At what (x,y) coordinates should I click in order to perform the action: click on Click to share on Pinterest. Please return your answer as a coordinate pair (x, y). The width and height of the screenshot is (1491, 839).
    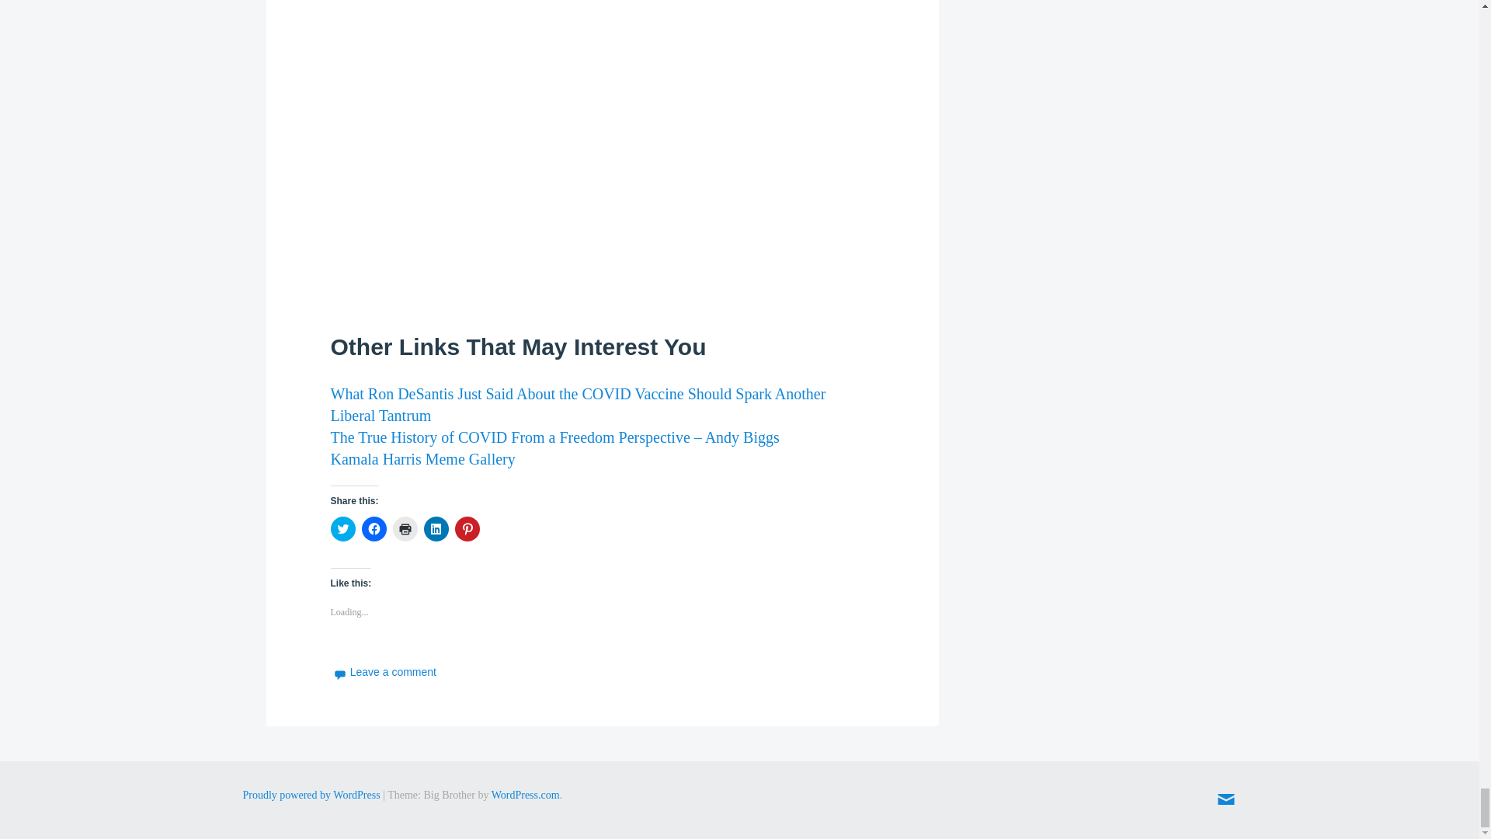
    Looking at the image, I should click on (467, 528).